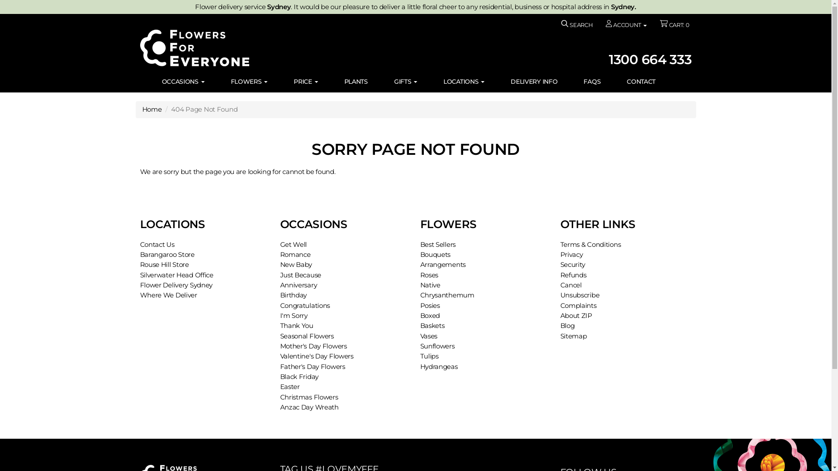  Describe the element at coordinates (430, 316) in the screenshot. I see `Boxed` at that location.